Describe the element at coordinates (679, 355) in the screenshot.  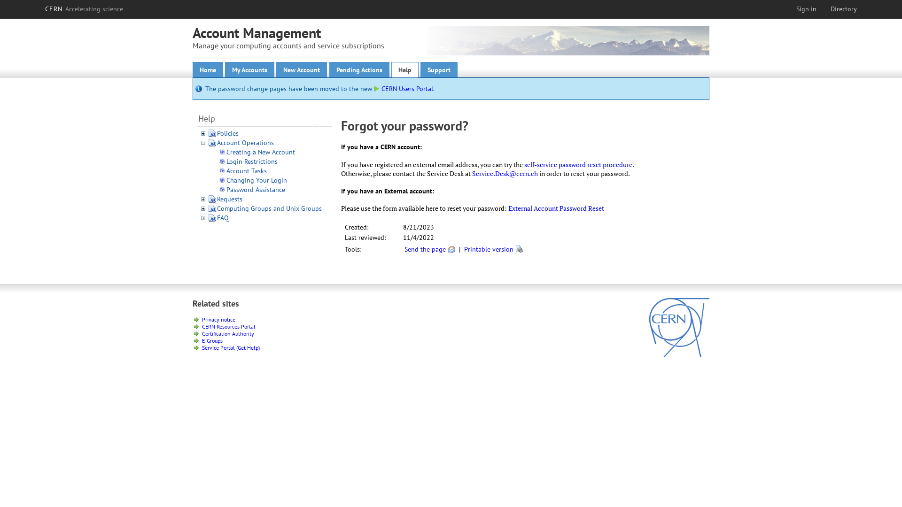
I see `CERN` at that location.